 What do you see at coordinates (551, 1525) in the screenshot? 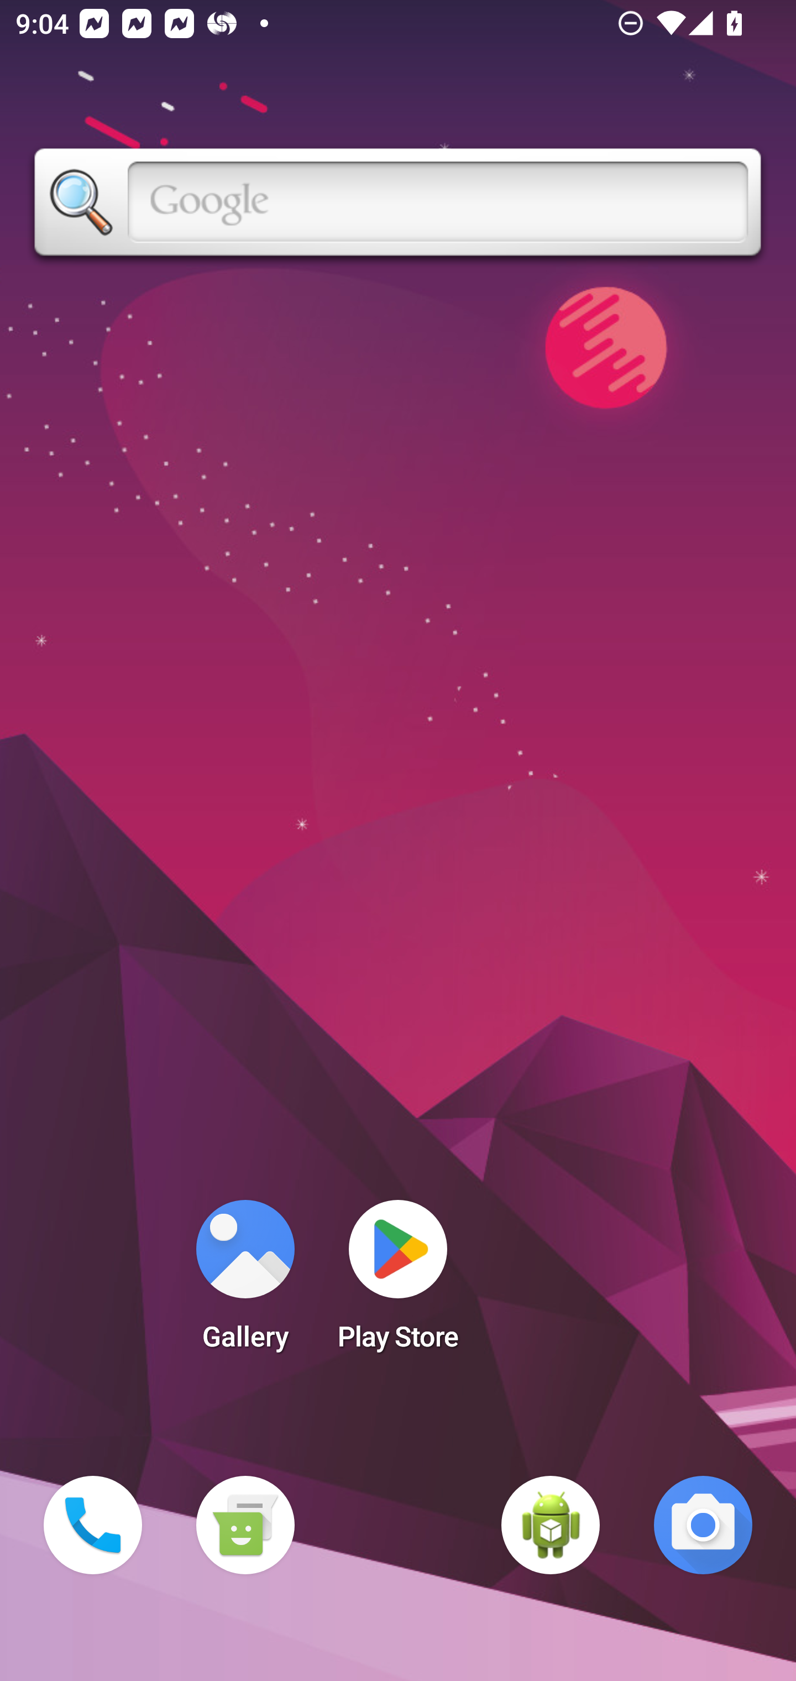
I see `WebView Browser Tester` at bounding box center [551, 1525].